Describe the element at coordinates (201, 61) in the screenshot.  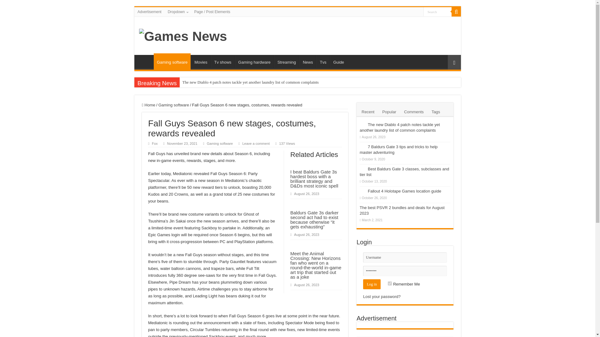
I see `Movies` at that location.